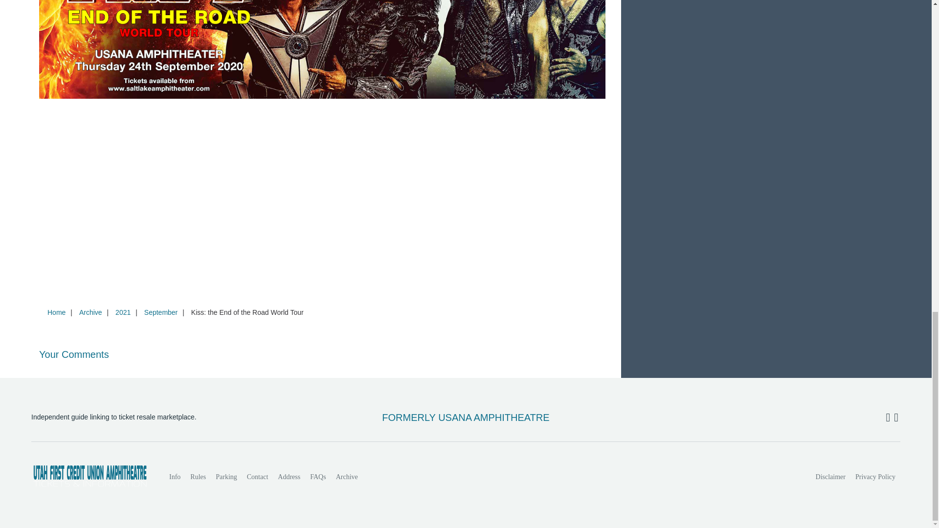 The image size is (939, 528). Describe the element at coordinates (875, 477) in the screenshot. I see `Privacy Policy` at that location.